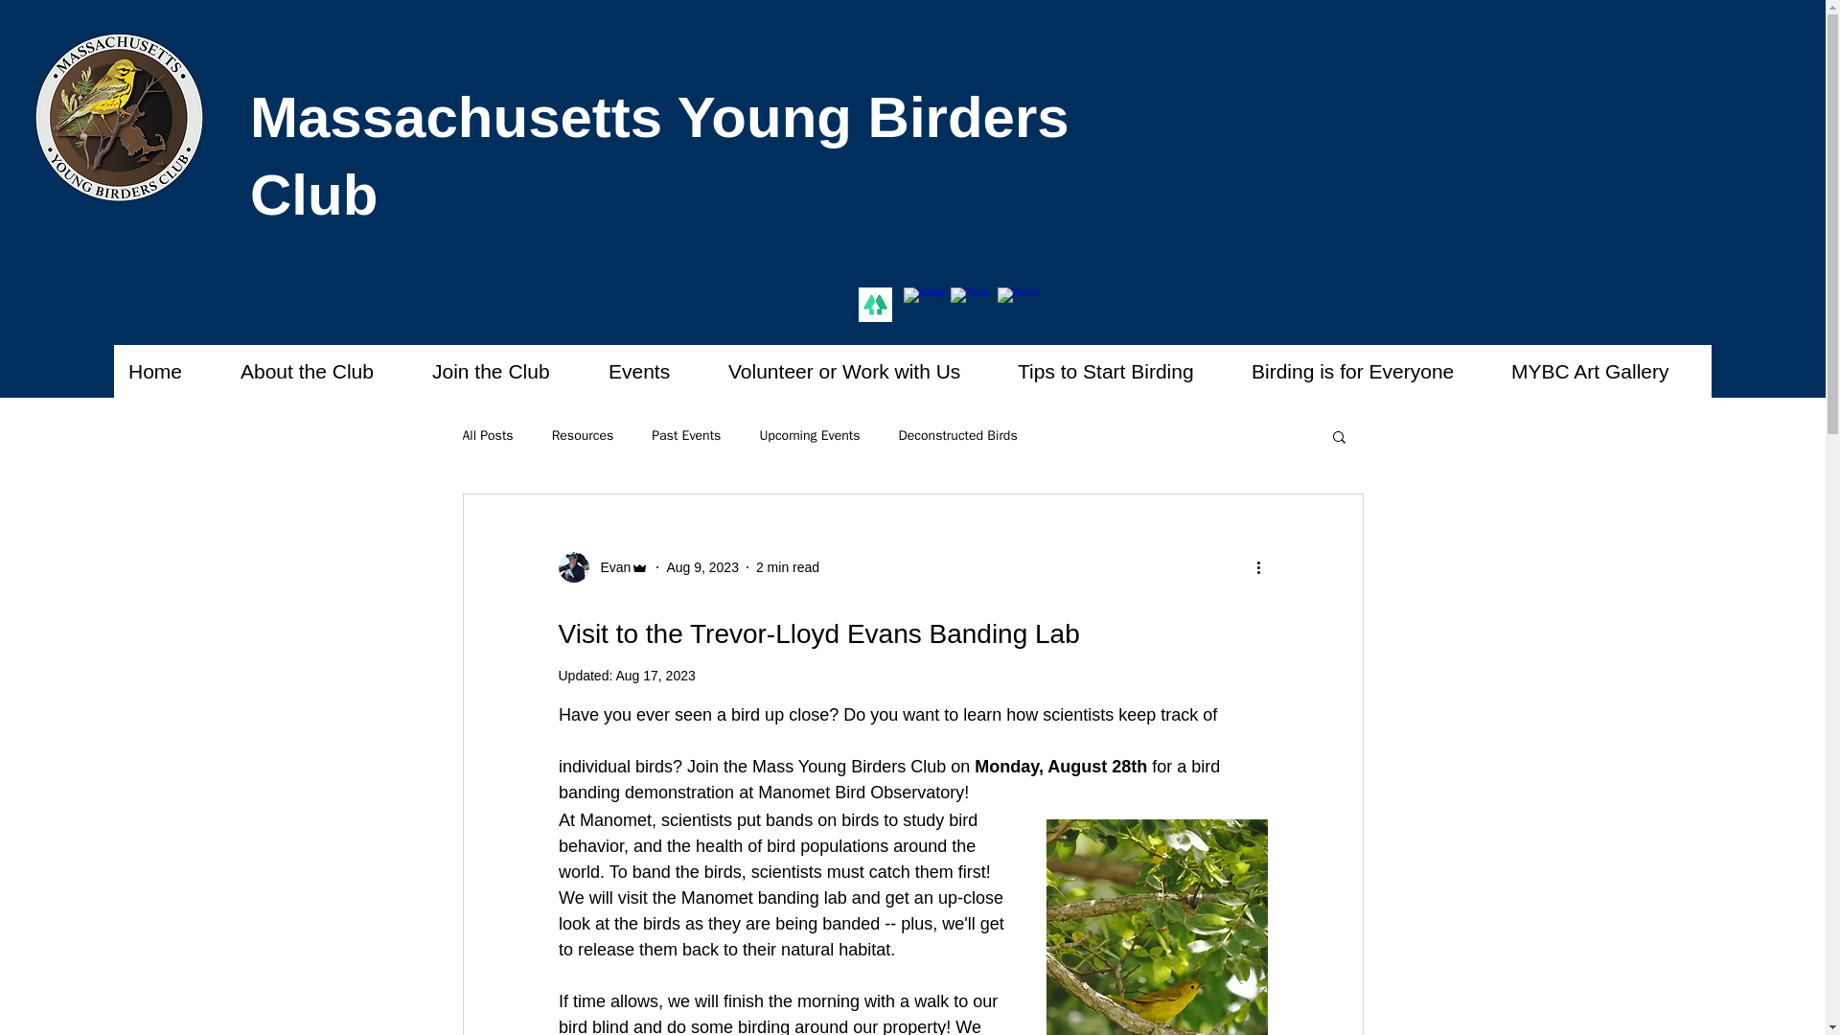  I want to click on All Posts, so click(487, 436).